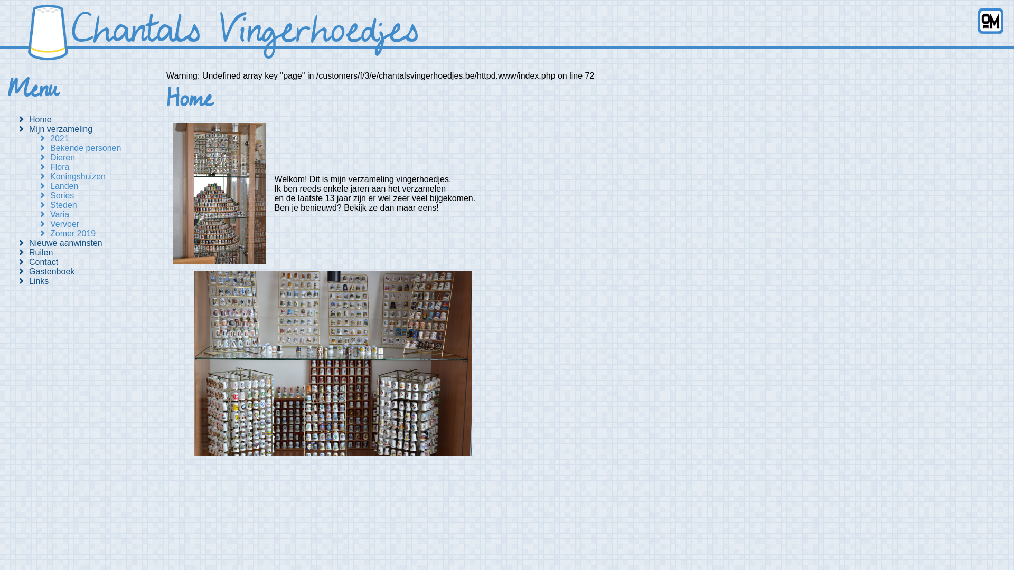 This screenshot has width=1014, height=570. Describe the element at coordinates (100, 205) in the screenshot. I see `Steden` at that location.